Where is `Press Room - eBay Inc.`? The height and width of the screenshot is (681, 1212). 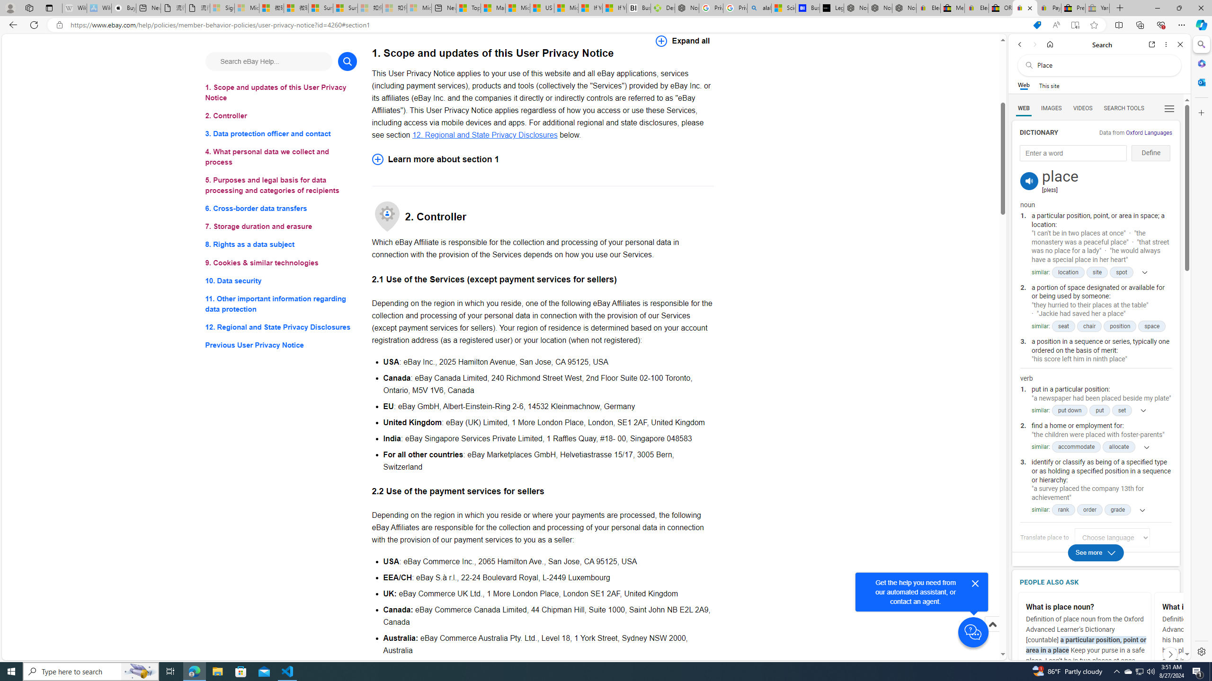 Press Room - eBay Inc. is located at coordinates (1073, 8).